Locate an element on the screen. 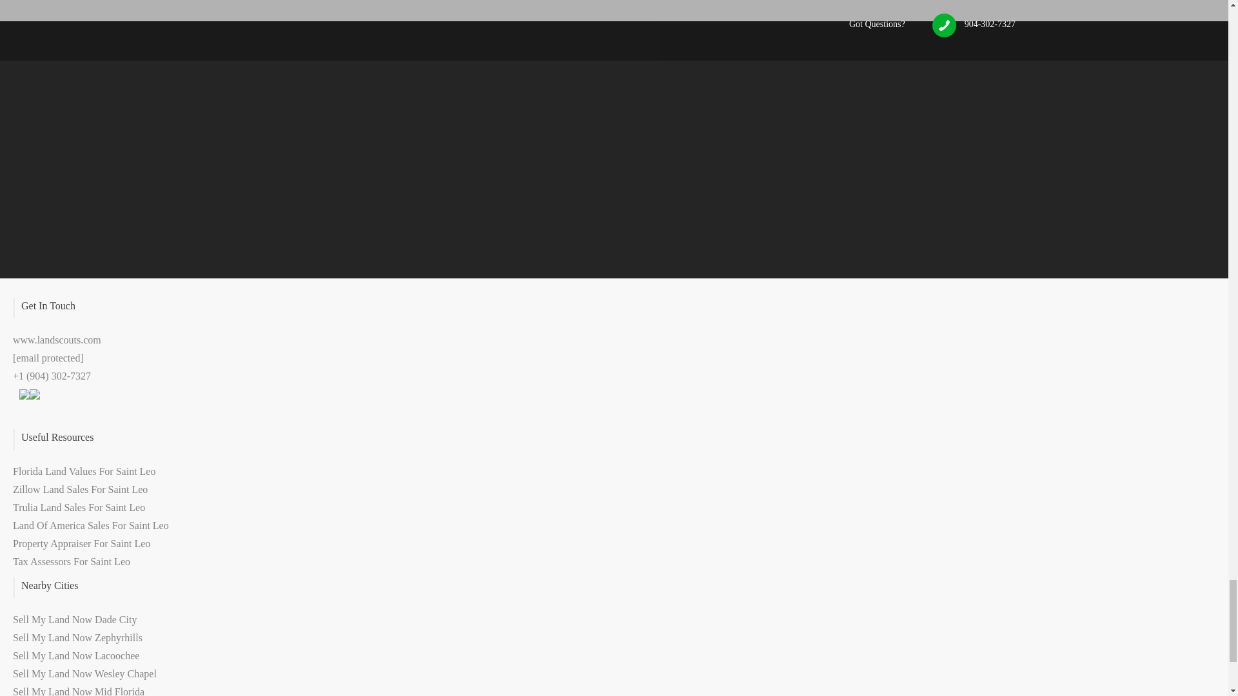  Sell My Land Now Mid Florida is located at coordinates (79, 691).